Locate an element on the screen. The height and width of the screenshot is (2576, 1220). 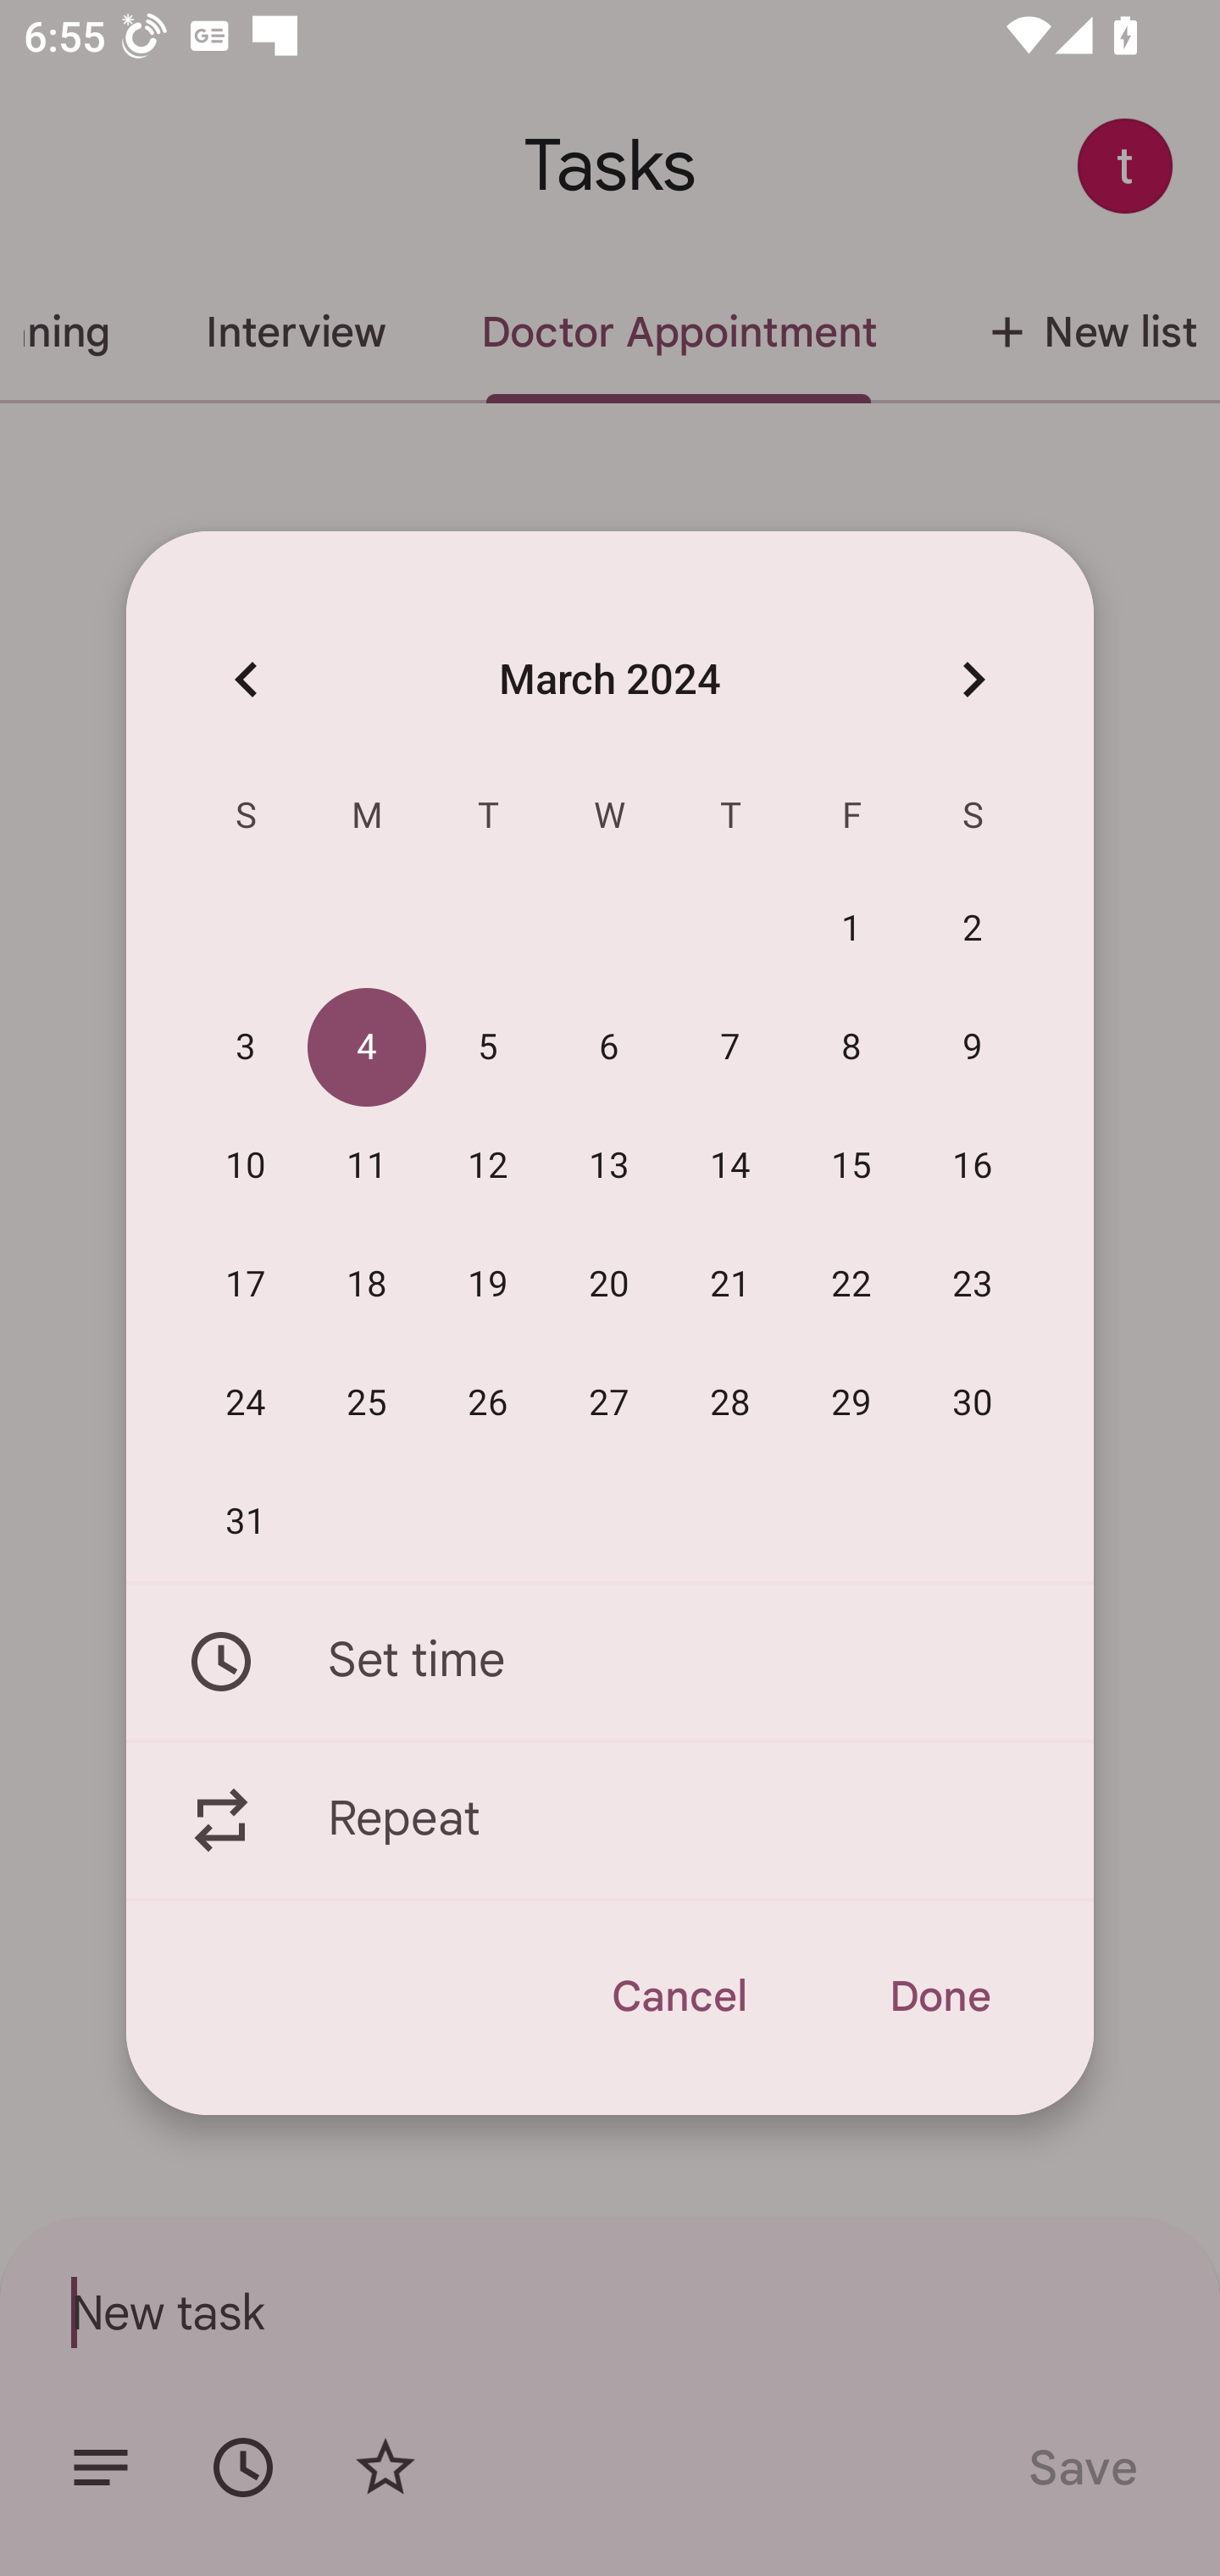
2 02 March 2024 is located at coordinates (973, 930).